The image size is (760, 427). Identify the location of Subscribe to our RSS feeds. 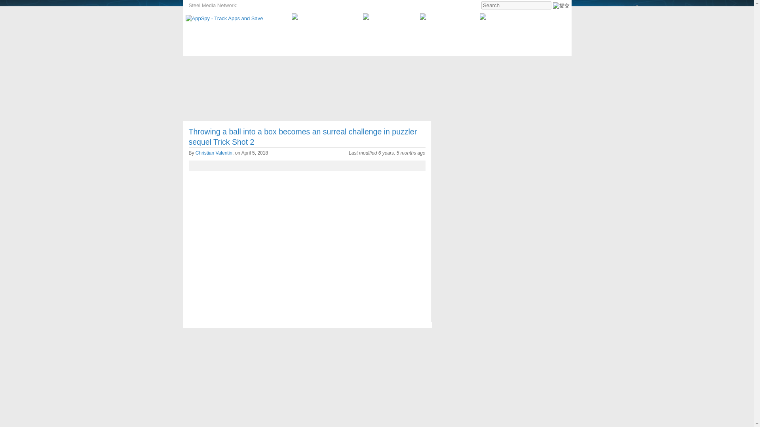
(515, 17).